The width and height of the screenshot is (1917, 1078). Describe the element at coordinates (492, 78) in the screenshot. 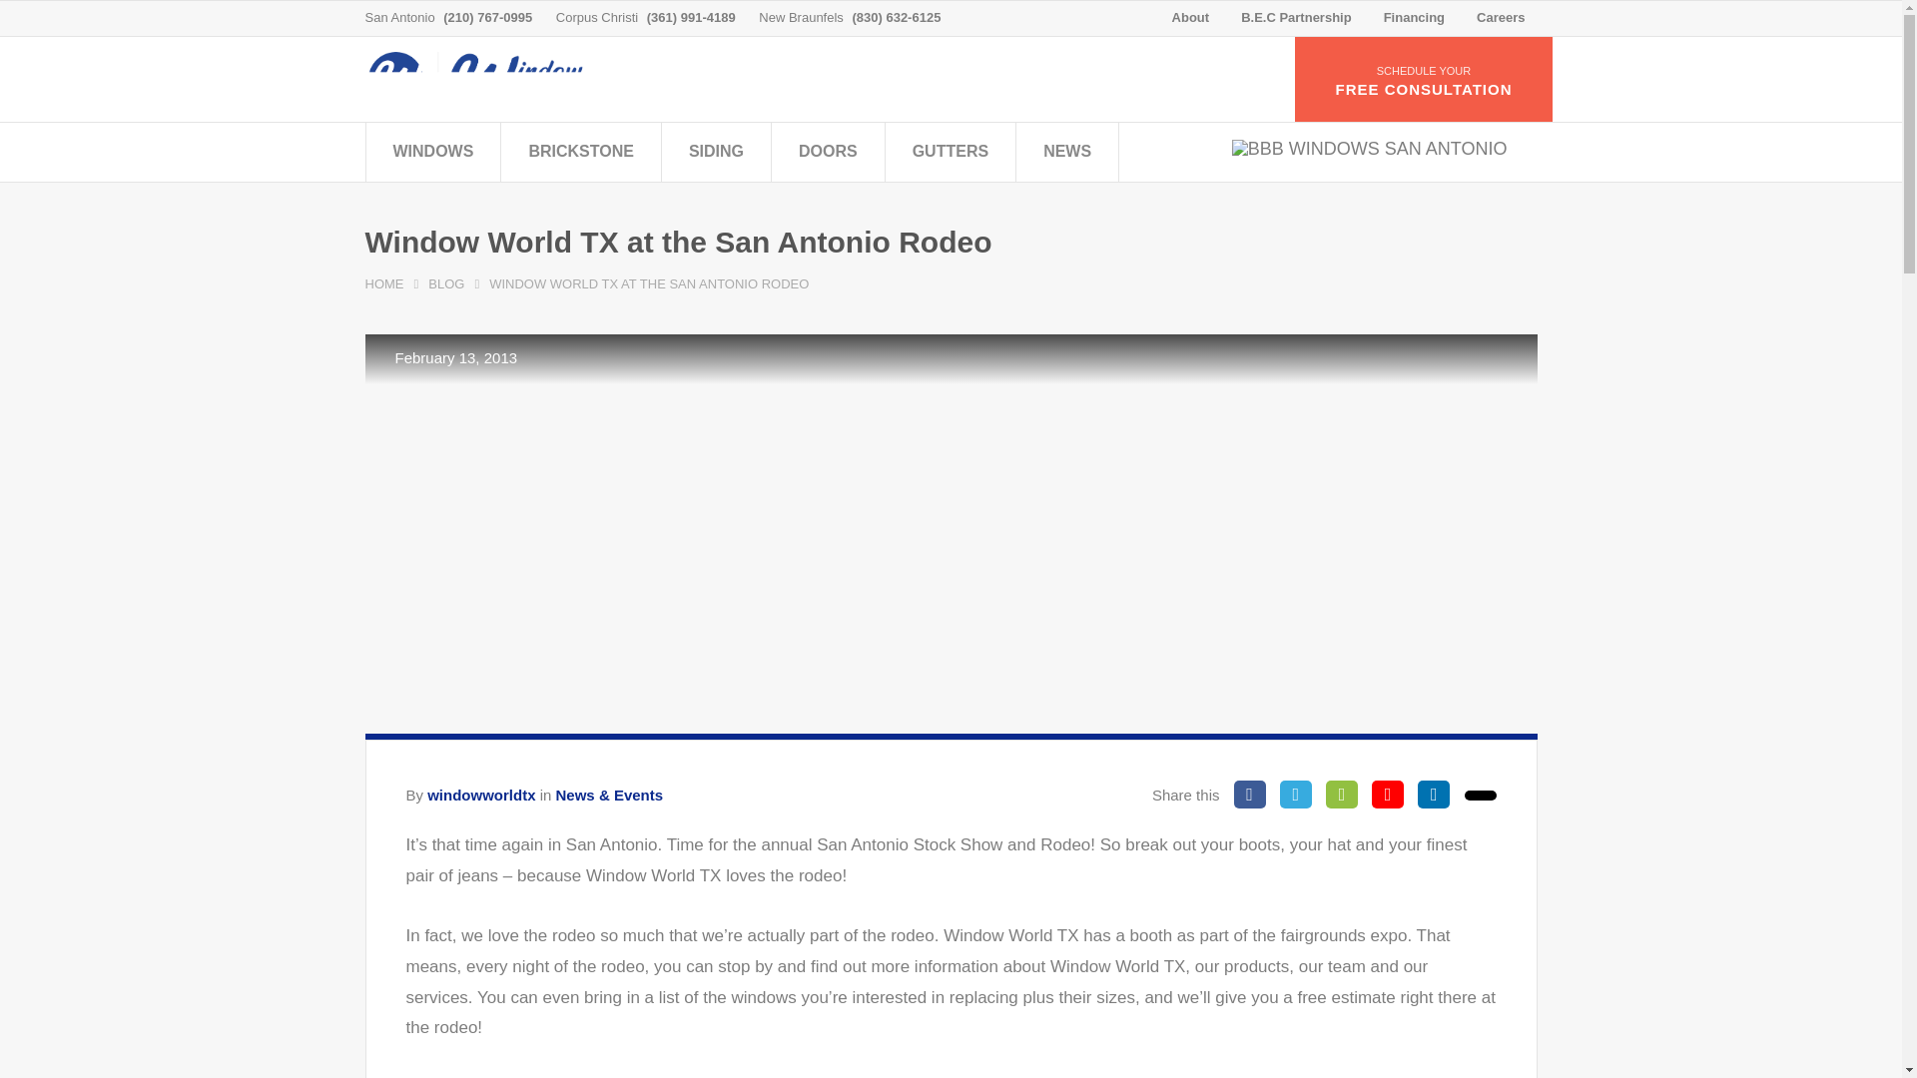

I see `Window World TX` at that location.